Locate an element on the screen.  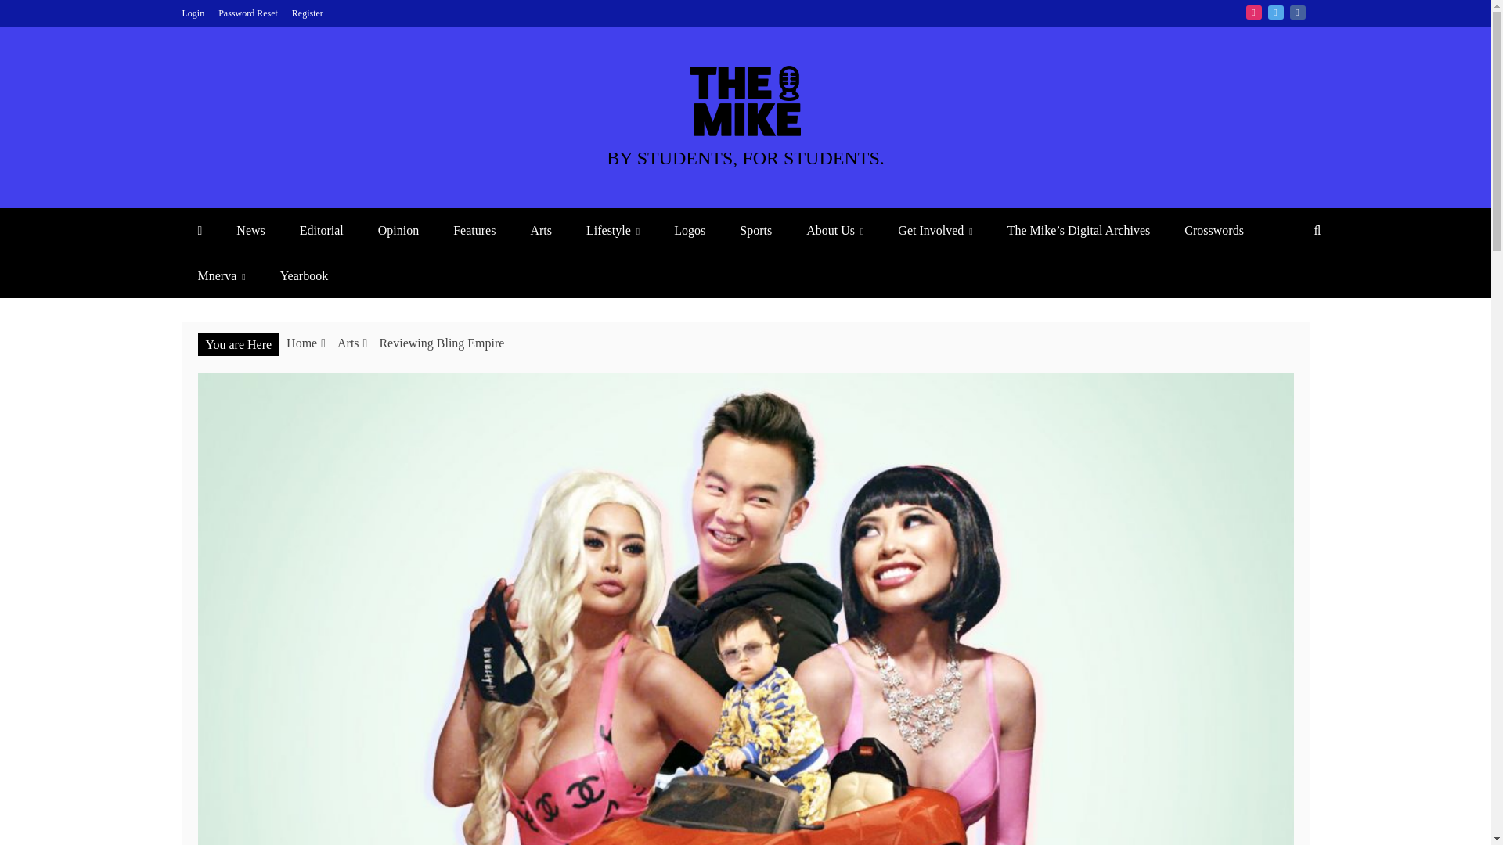
Yearbook is located at coordinates (304, 275).